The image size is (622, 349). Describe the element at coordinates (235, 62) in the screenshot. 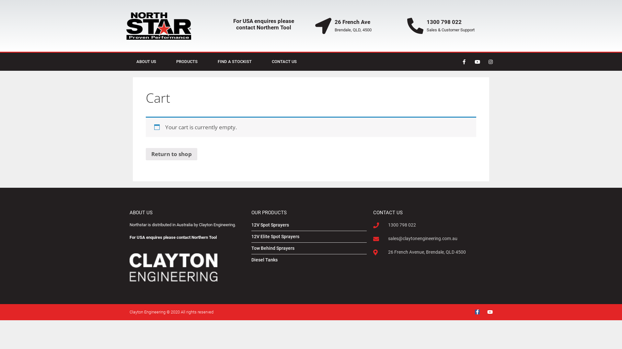

I see `FIND A STOCKIST` at that location.